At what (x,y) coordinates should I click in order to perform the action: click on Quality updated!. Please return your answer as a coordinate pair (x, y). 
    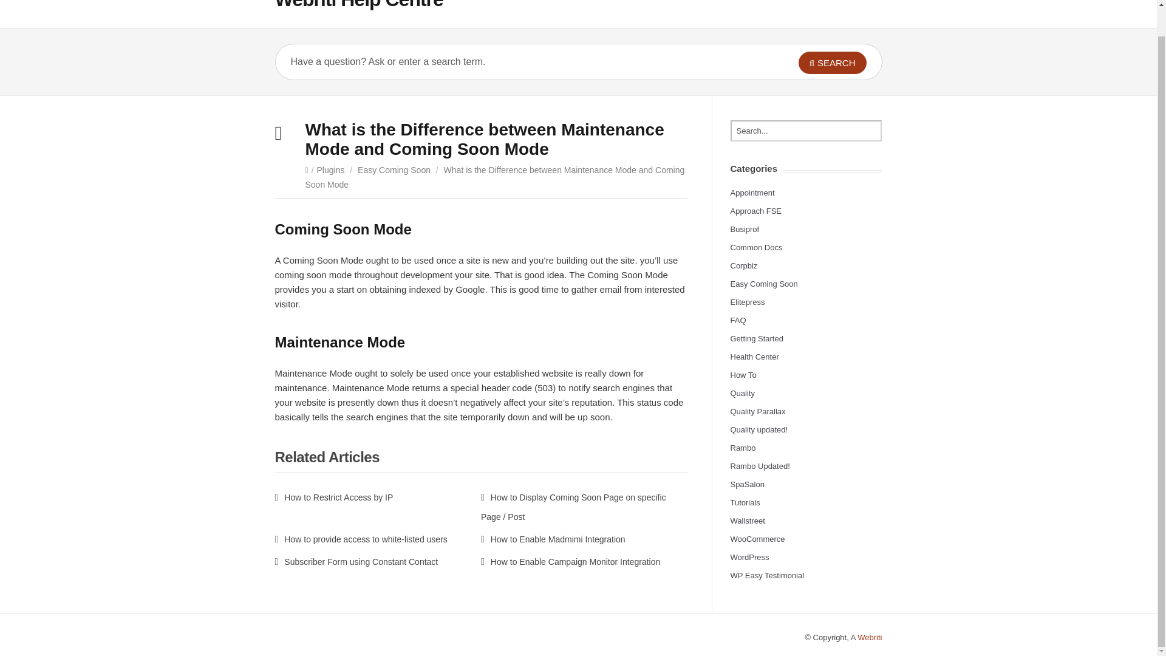
    Looking at the image, I should click on (759, 429).